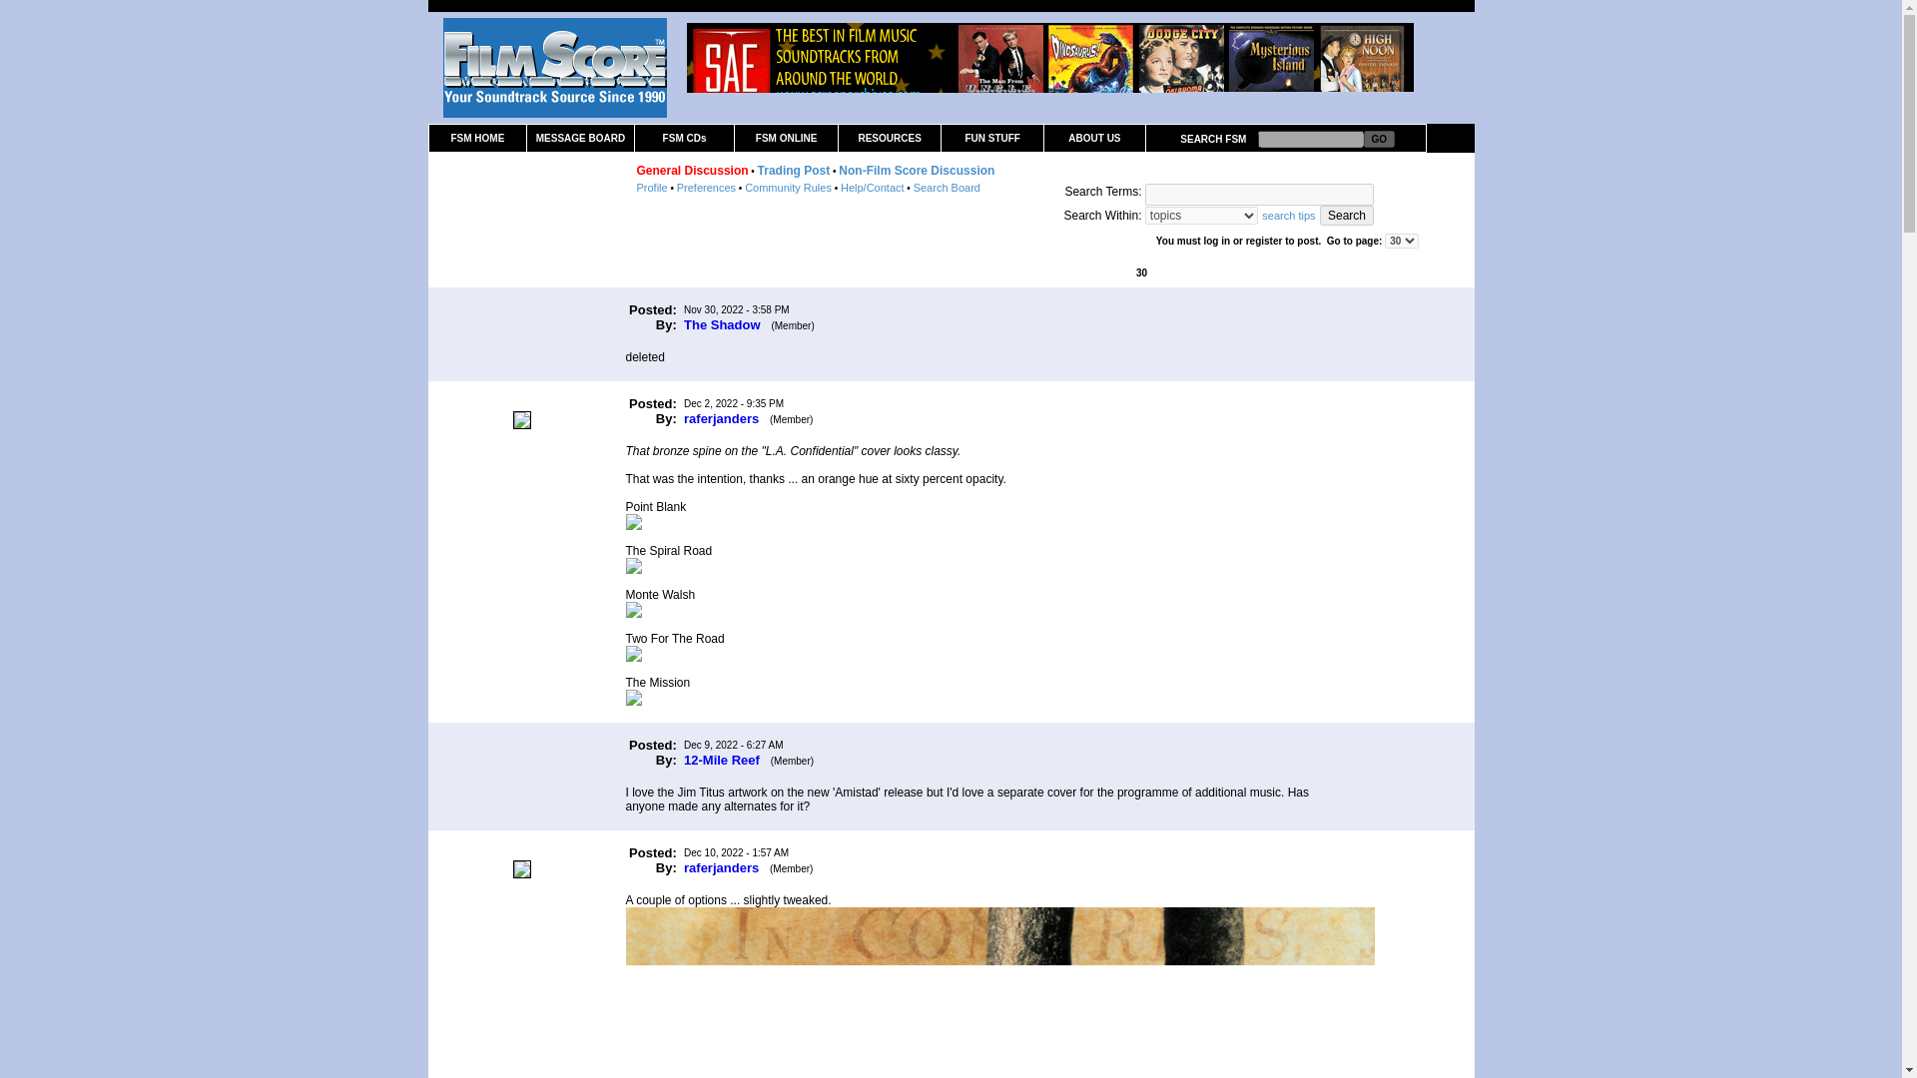  I want to click on ABOUT US, so click(1093, 138).